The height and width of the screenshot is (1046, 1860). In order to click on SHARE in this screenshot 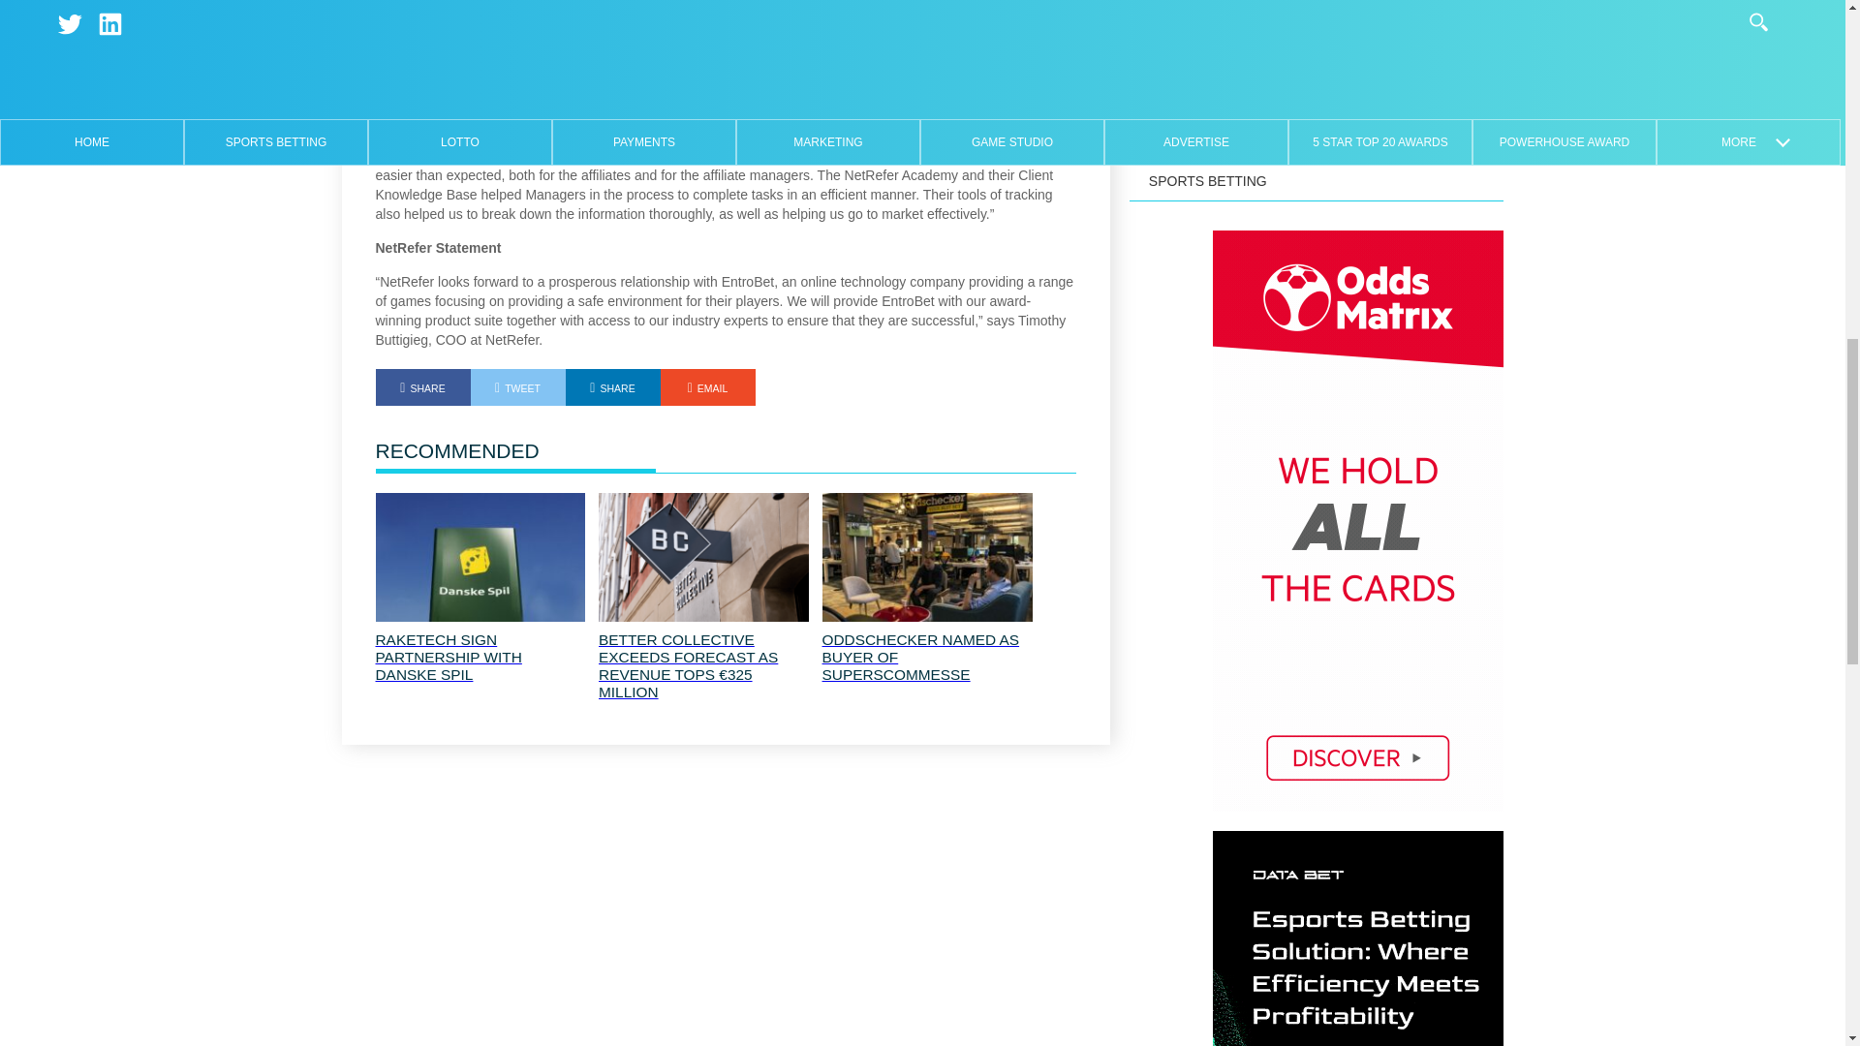, I will do `click(612, 387)`.